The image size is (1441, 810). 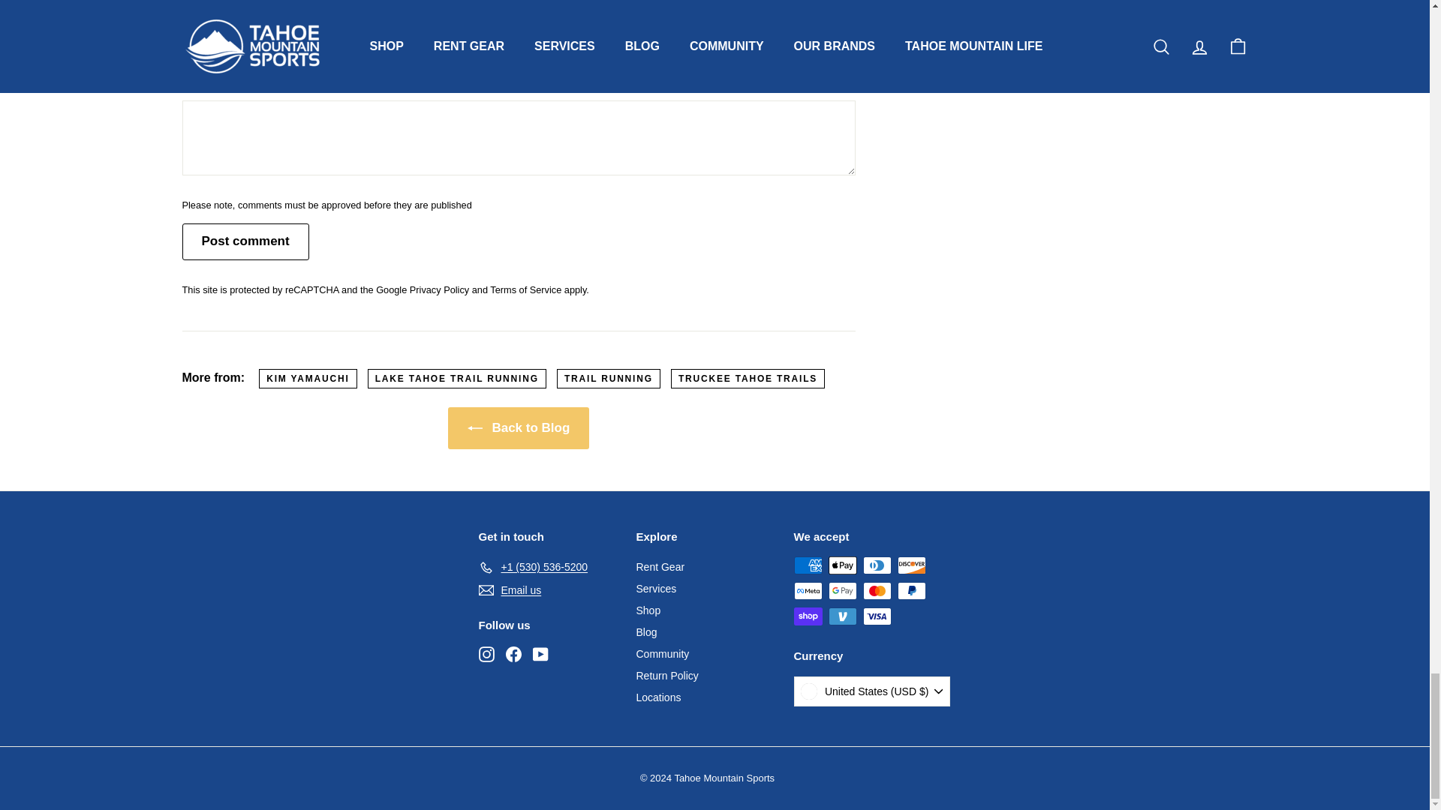 What do you see at coordinates (843, 591) in the screenshot?
I see `Google Pay` at bounding box center [843, 591].